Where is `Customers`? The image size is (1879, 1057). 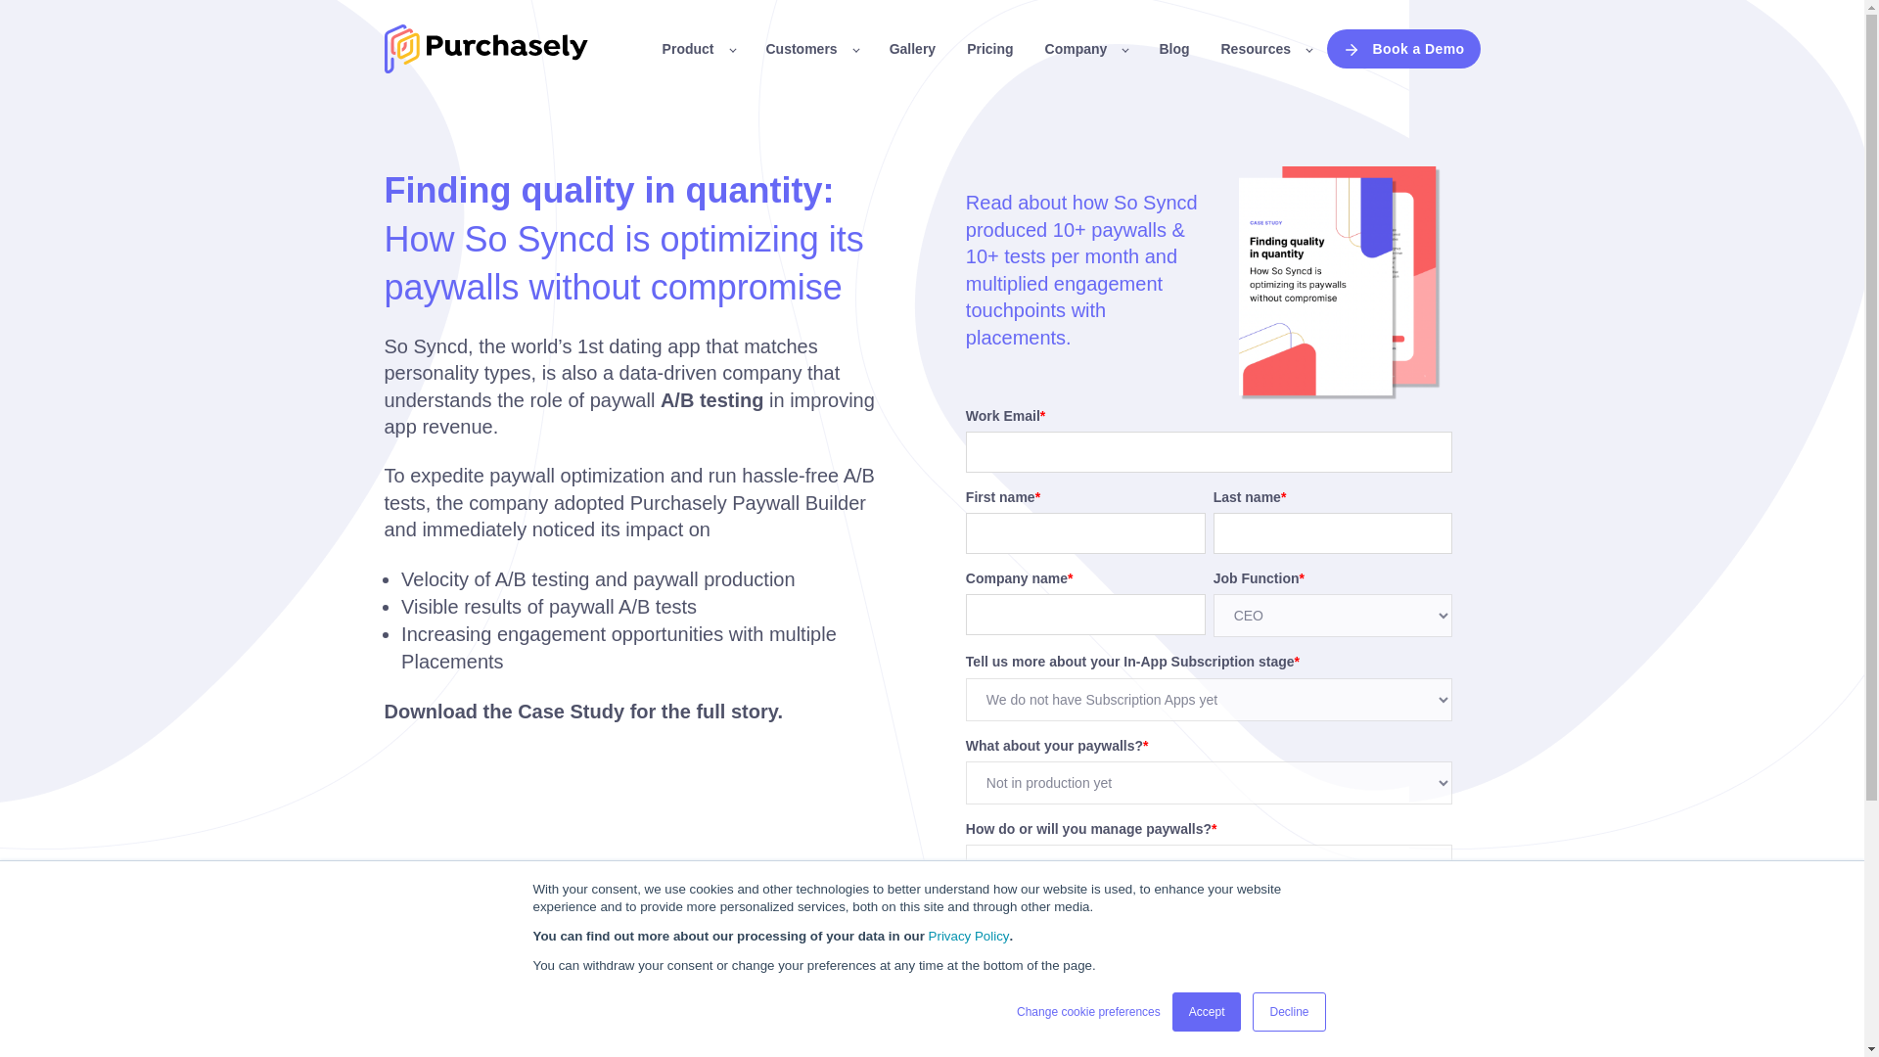 Customers is located at coordinates (810, 49).